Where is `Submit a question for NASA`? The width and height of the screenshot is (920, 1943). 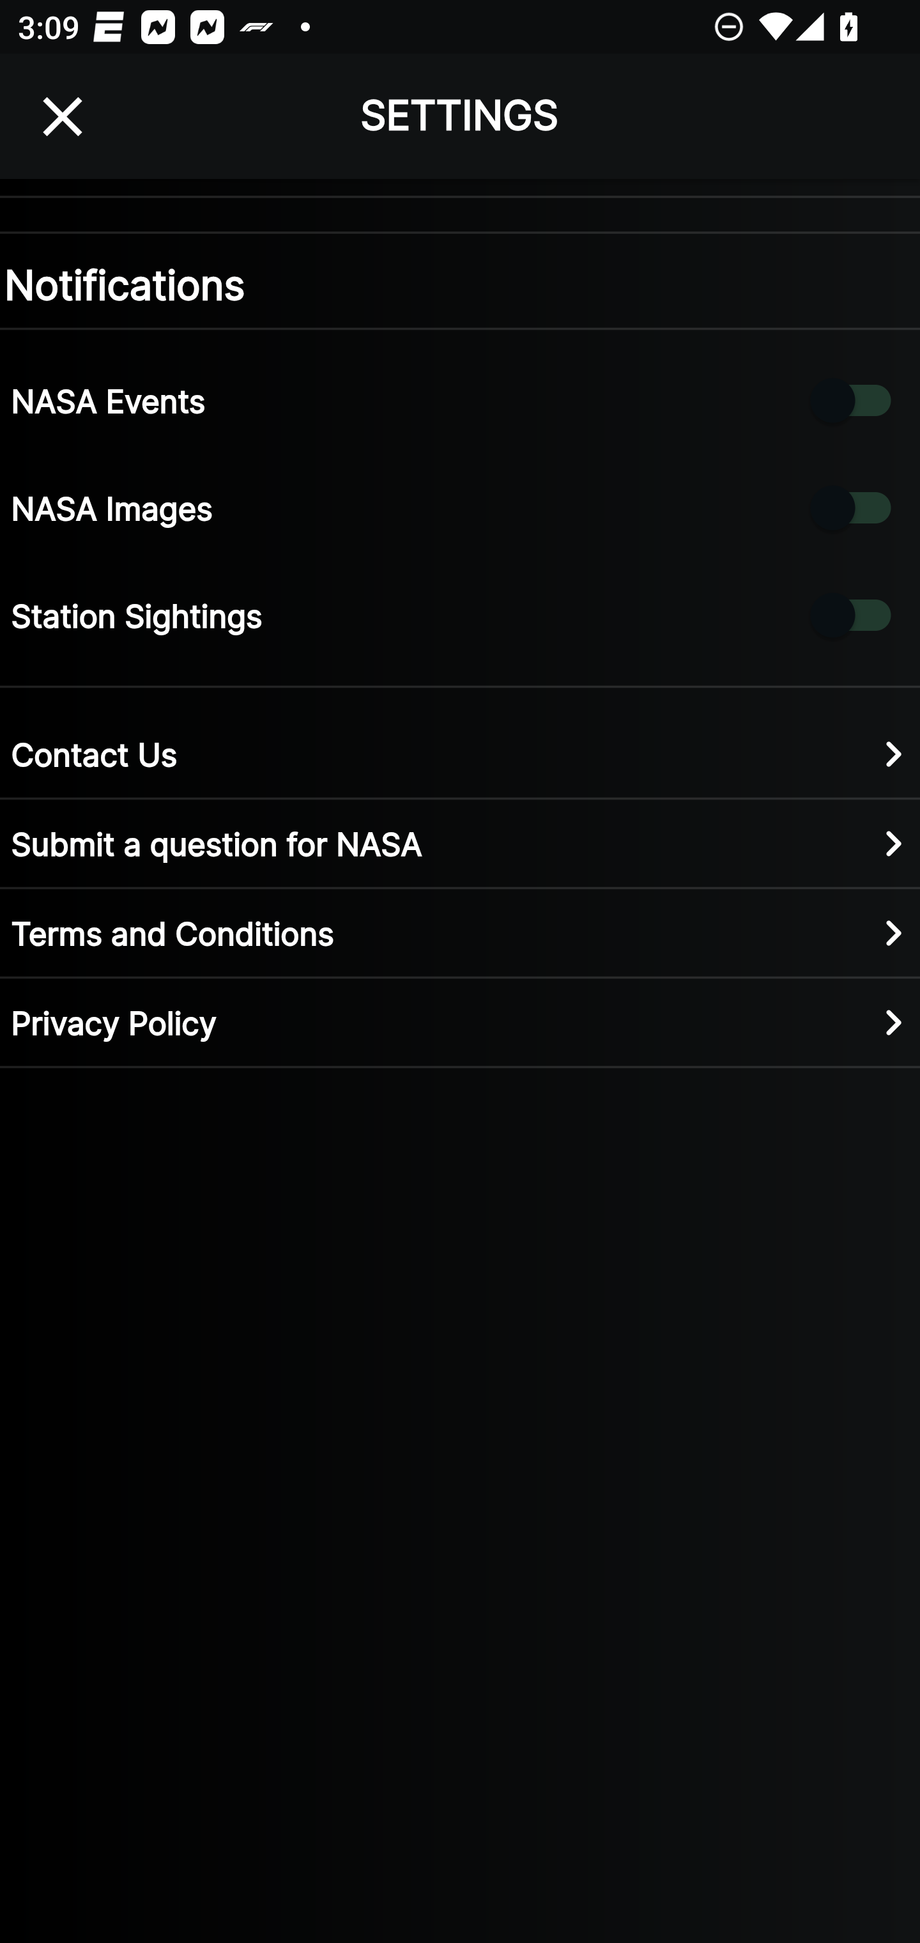 Submit a question for NASA is located at coordinates (460, 842).